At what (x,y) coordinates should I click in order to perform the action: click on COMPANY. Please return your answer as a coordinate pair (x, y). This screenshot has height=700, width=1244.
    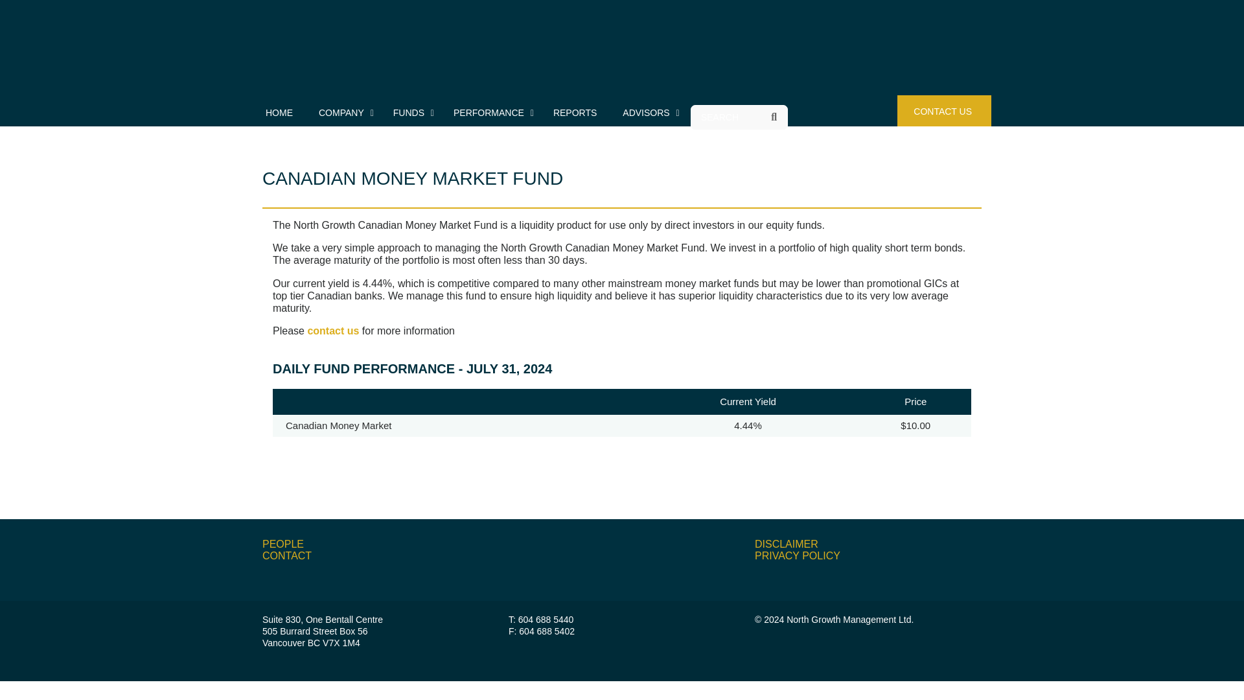
    Looking at the image, I should click on (343, 113).